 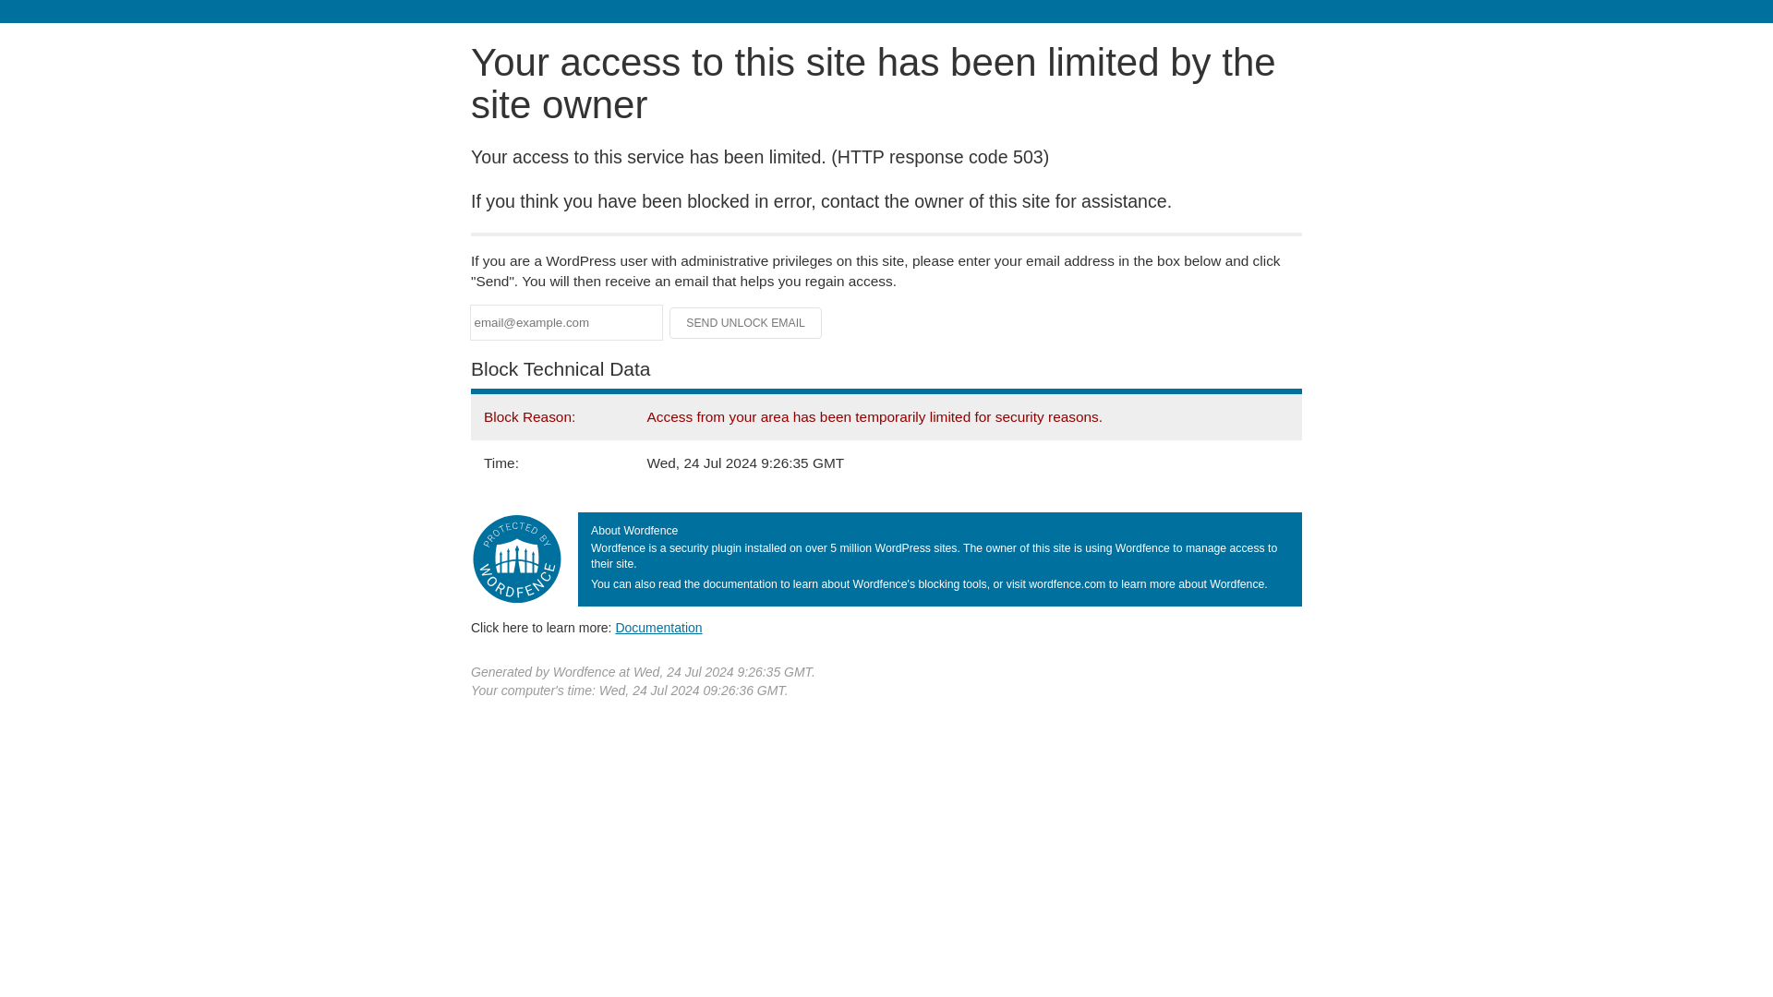 I want to click on Send Unlock Email, so click(x=746, y=323).